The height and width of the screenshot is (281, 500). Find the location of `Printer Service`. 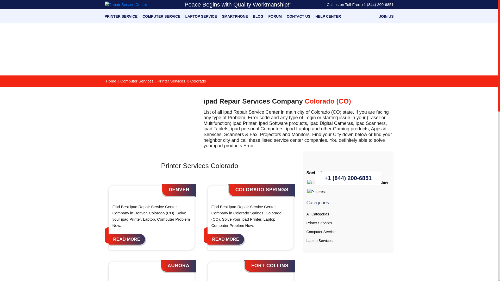

Printer Service is located at coordinates (121, 16).